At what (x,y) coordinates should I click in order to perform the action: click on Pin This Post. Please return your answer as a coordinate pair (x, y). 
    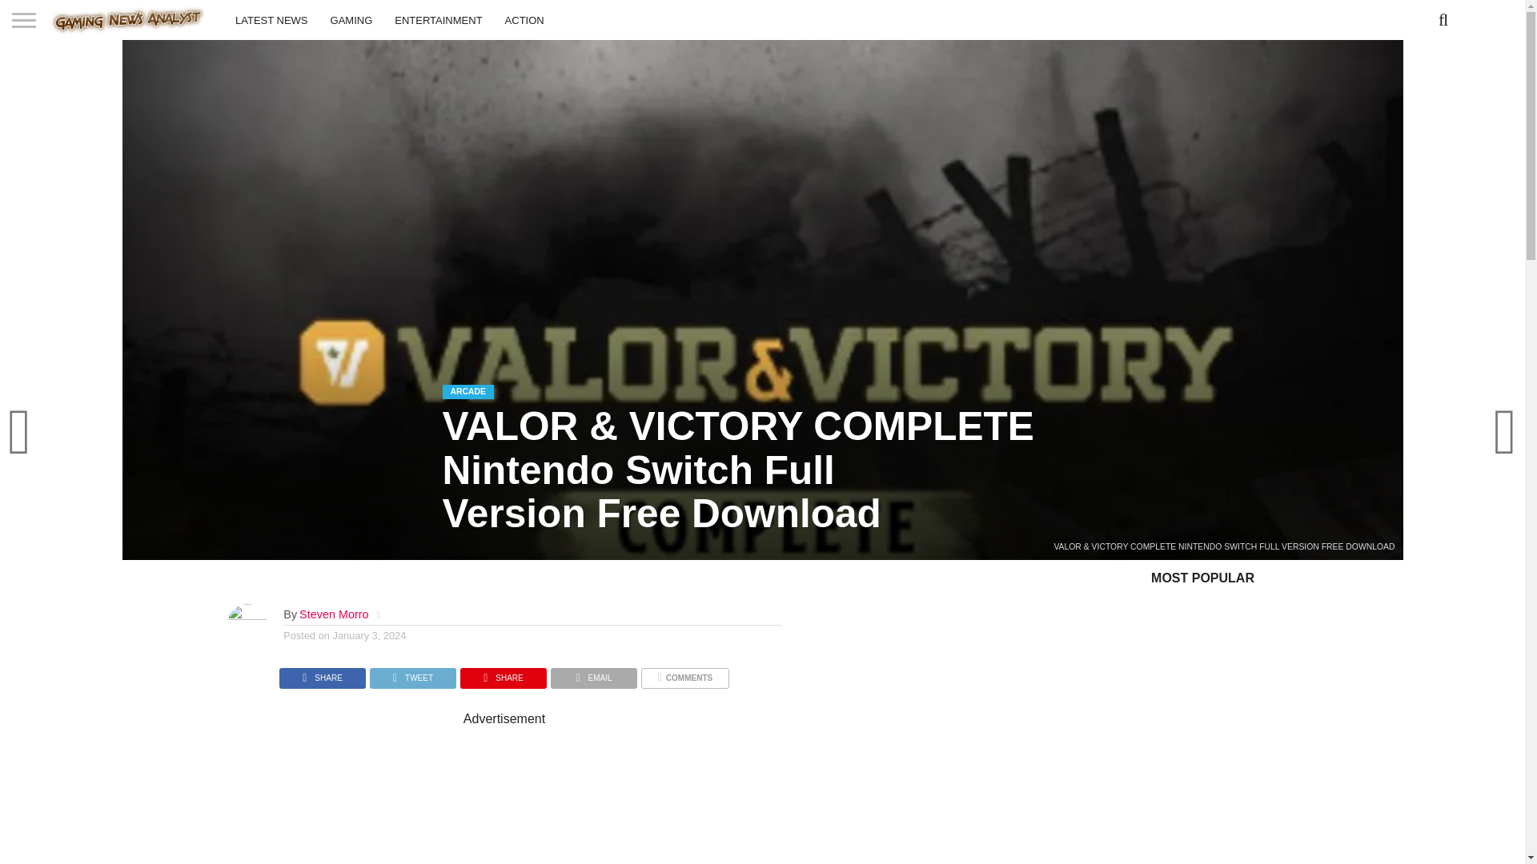
    Looking at the image, I should click on (503, 674).